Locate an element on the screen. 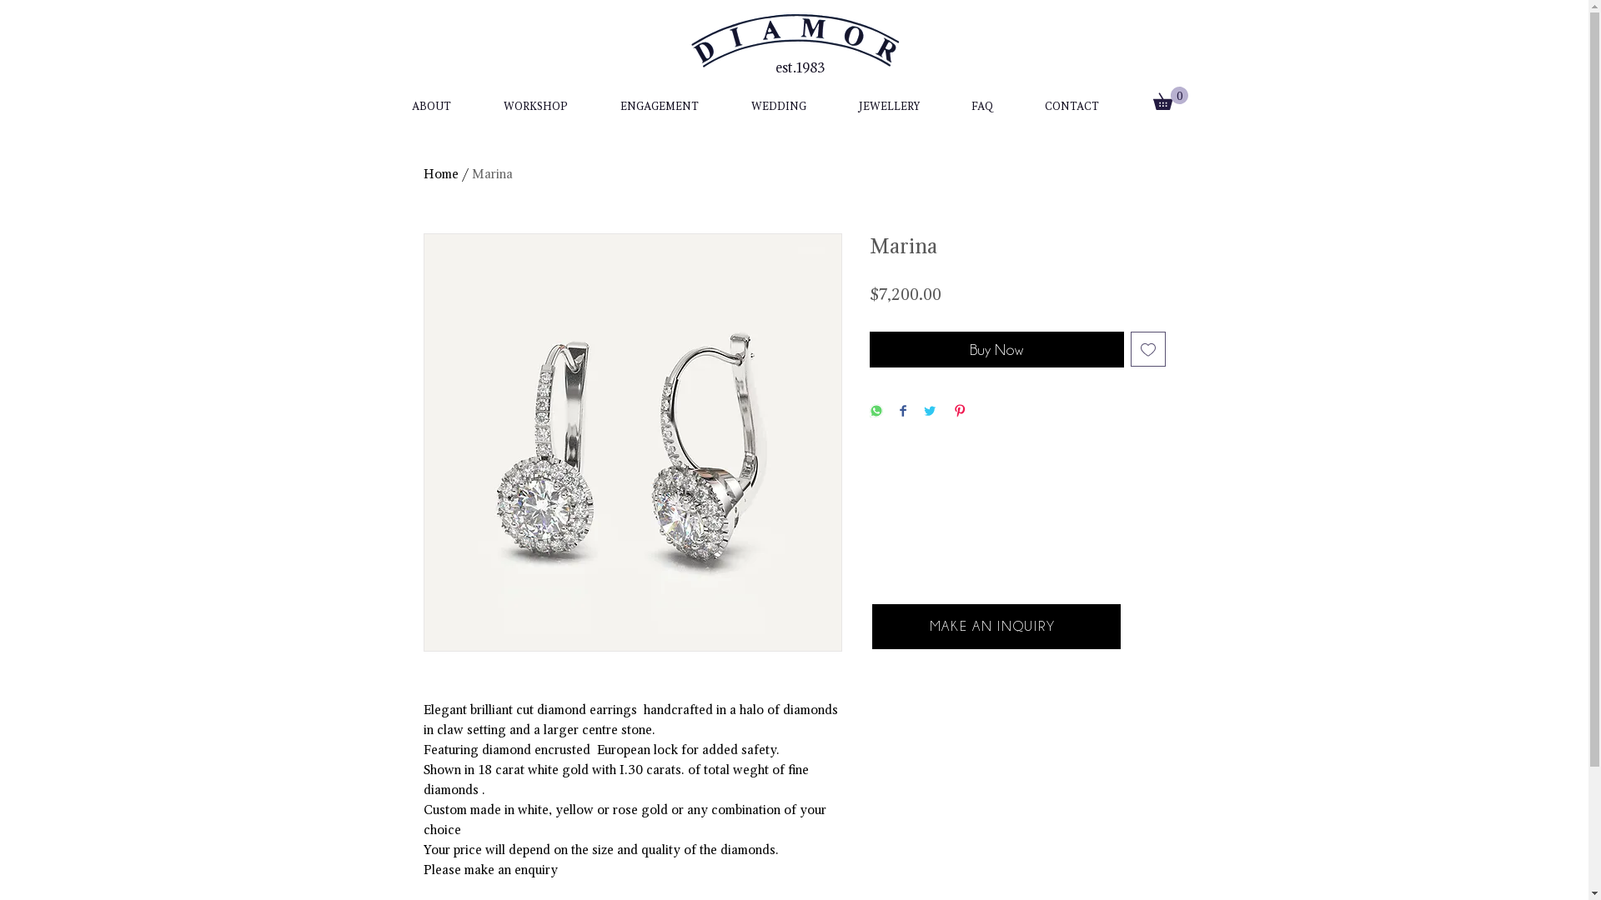  FAQ is located at coordinates (982, 98).